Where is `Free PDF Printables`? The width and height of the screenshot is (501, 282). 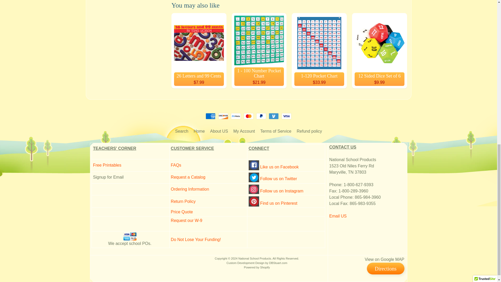
Free PDF Printables is located at coordinates (107, 165).